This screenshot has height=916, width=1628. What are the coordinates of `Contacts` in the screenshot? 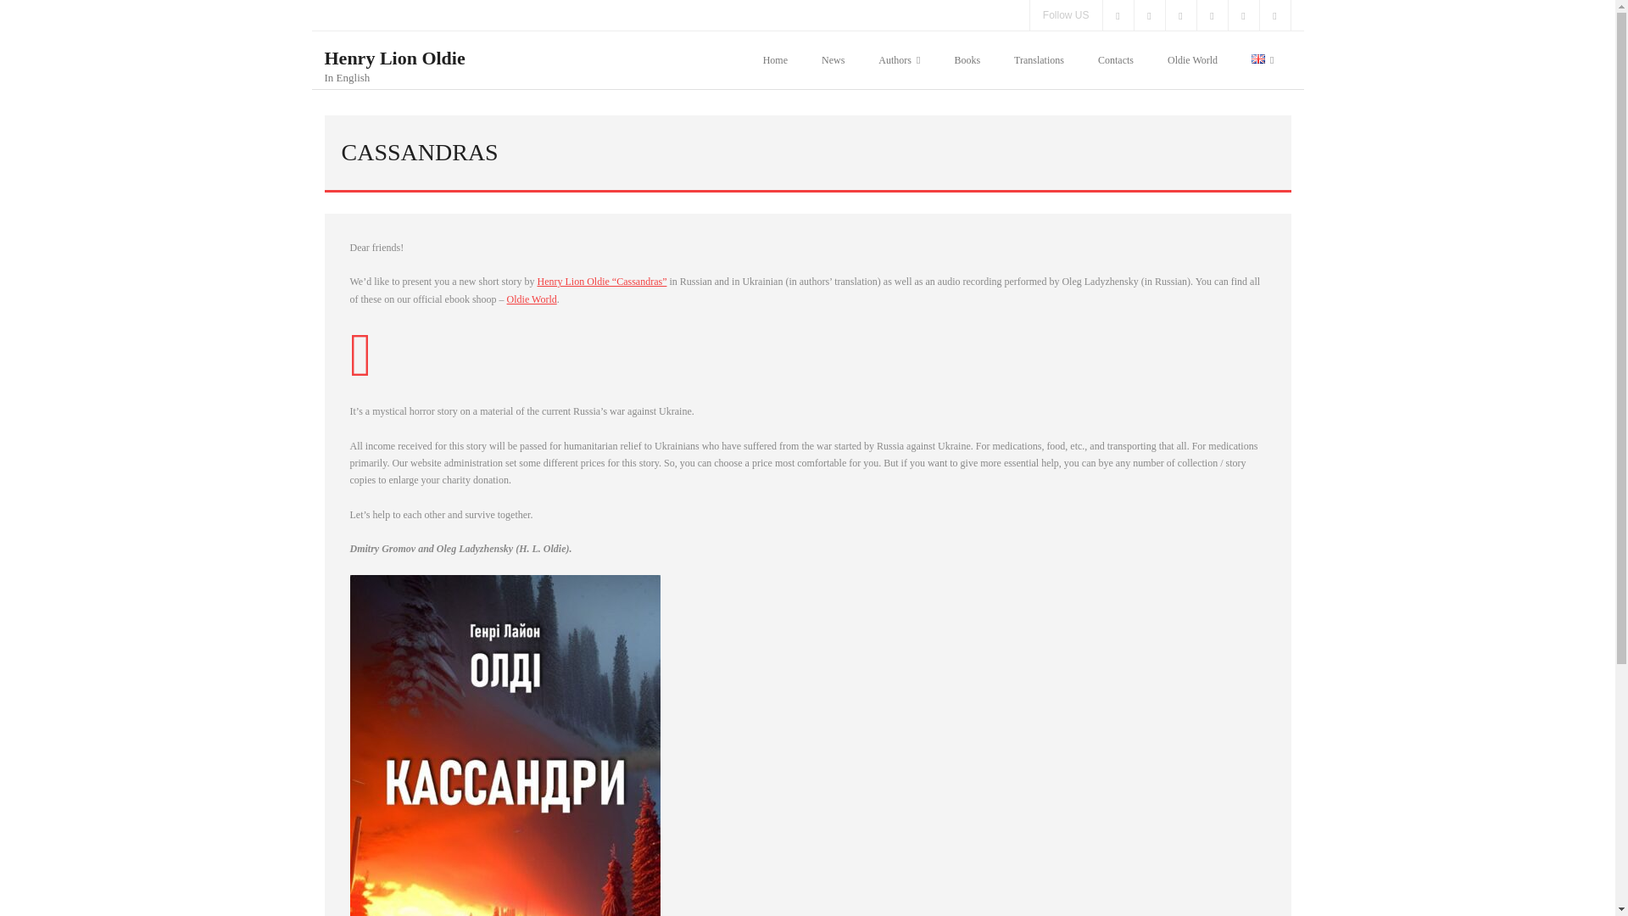 It's located at (1116, 59).